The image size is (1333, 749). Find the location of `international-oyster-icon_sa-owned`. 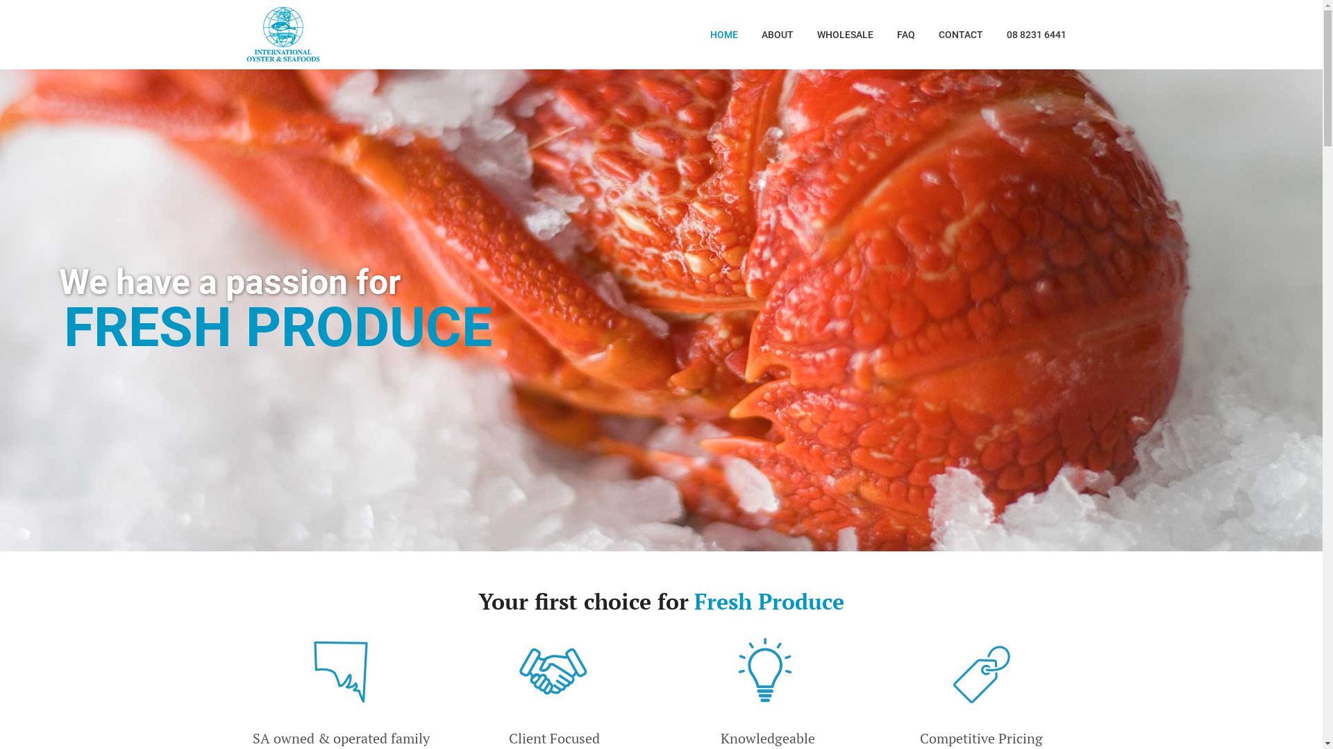

international-oyster-icon_sa-owned is located at coordinates (341, 672).